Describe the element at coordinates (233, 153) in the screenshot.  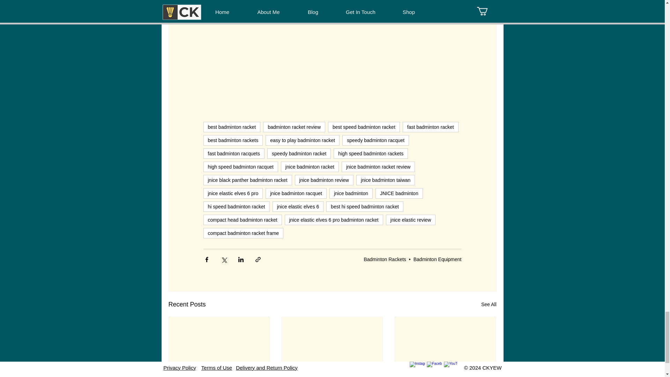
I see `fast badminton racquets` at that location.